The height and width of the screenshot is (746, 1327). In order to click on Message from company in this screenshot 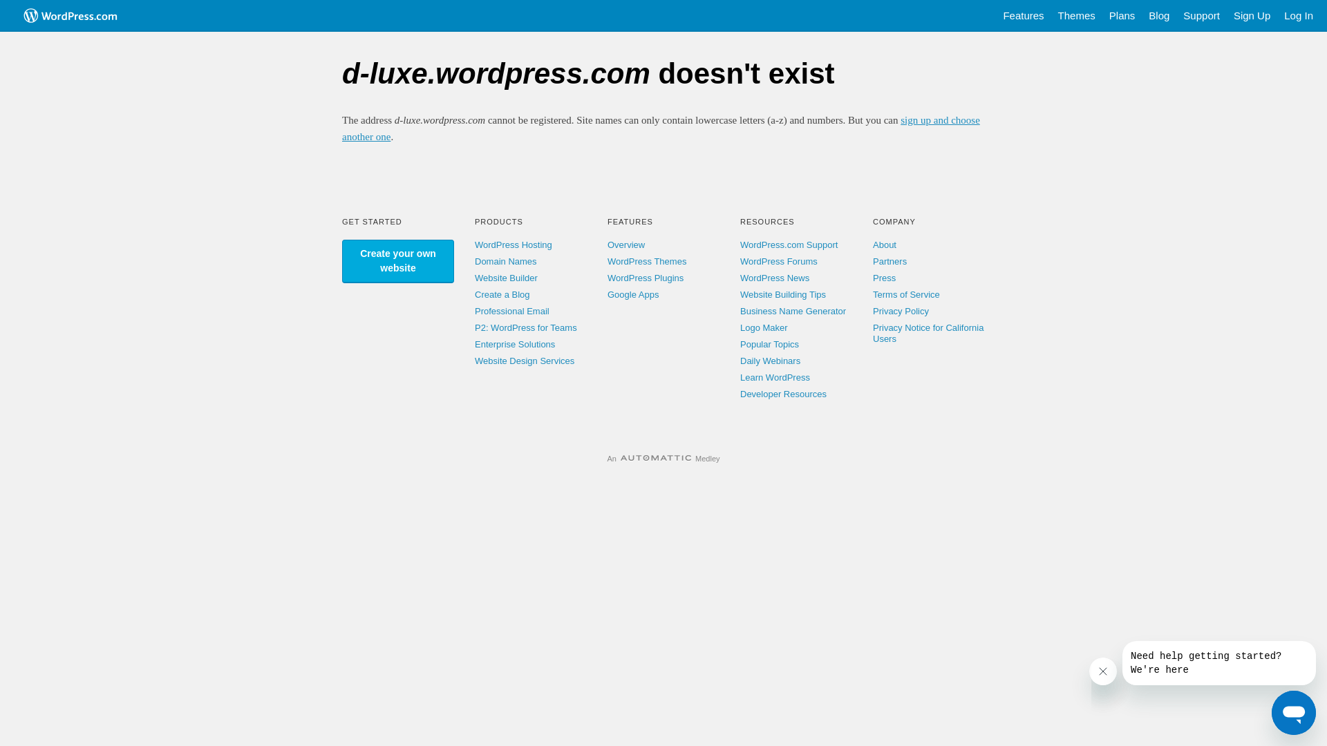, I will do `click(1219, 663)`.